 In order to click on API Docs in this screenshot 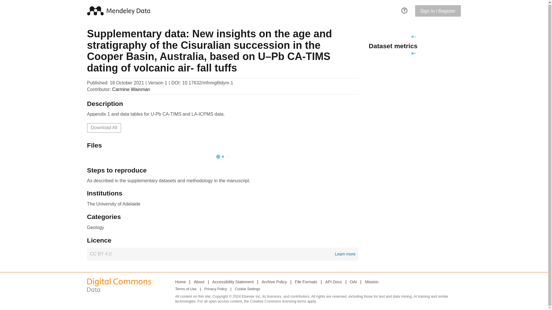, I will do `click(103, 127)`.